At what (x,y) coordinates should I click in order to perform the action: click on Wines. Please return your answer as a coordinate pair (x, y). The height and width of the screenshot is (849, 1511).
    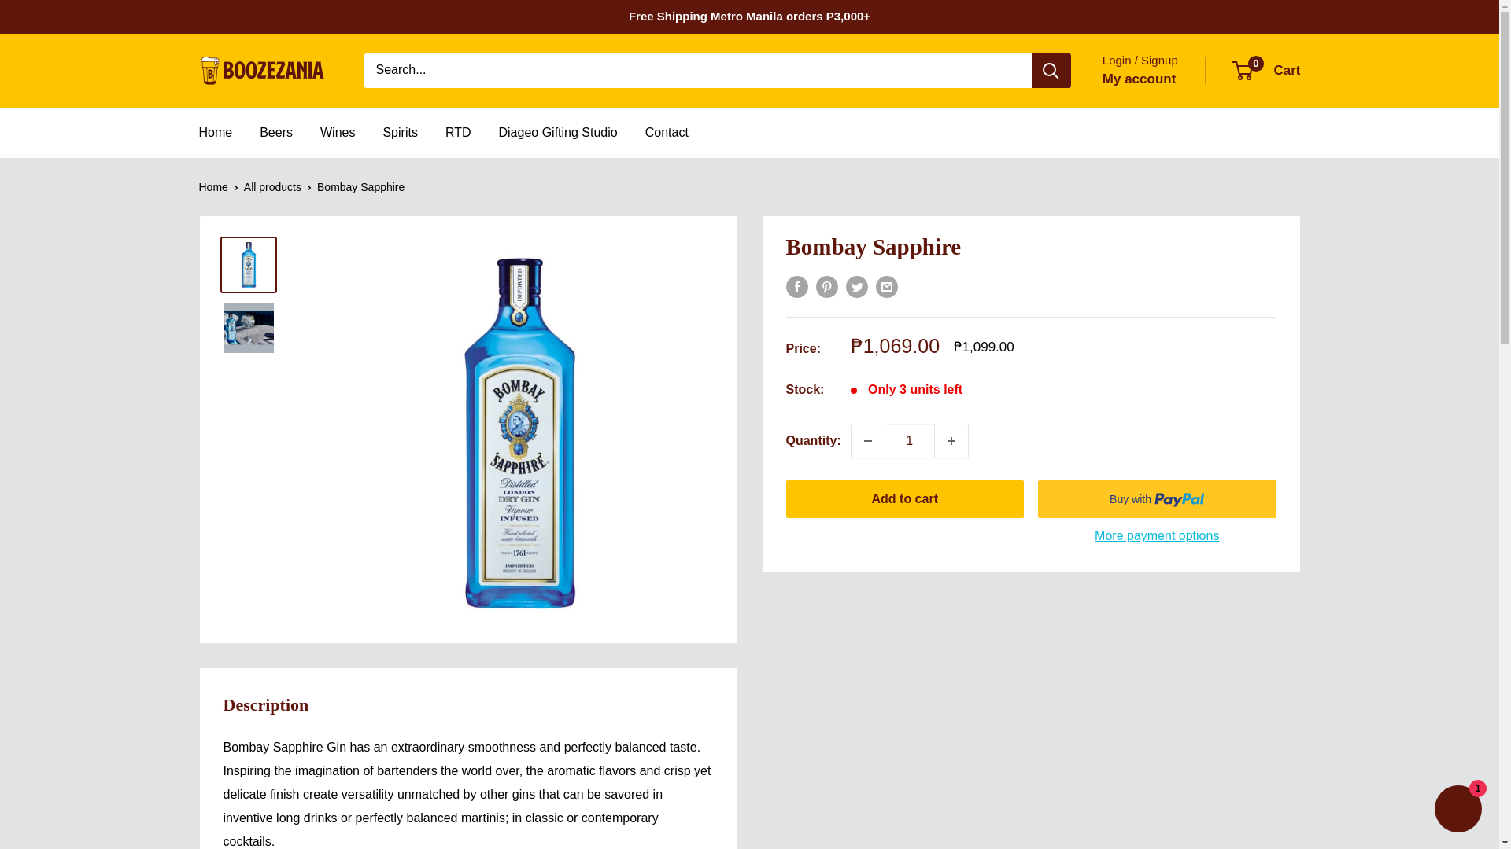
    Looking at the image, I should click on (338, 132).